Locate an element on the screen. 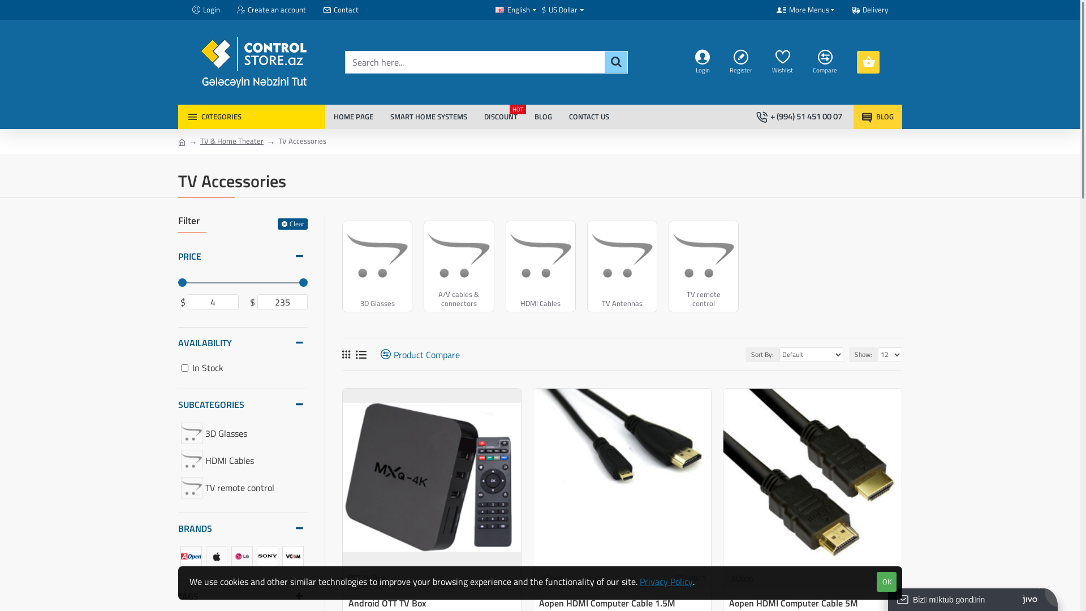  OK is located at coordinates (887, 582).